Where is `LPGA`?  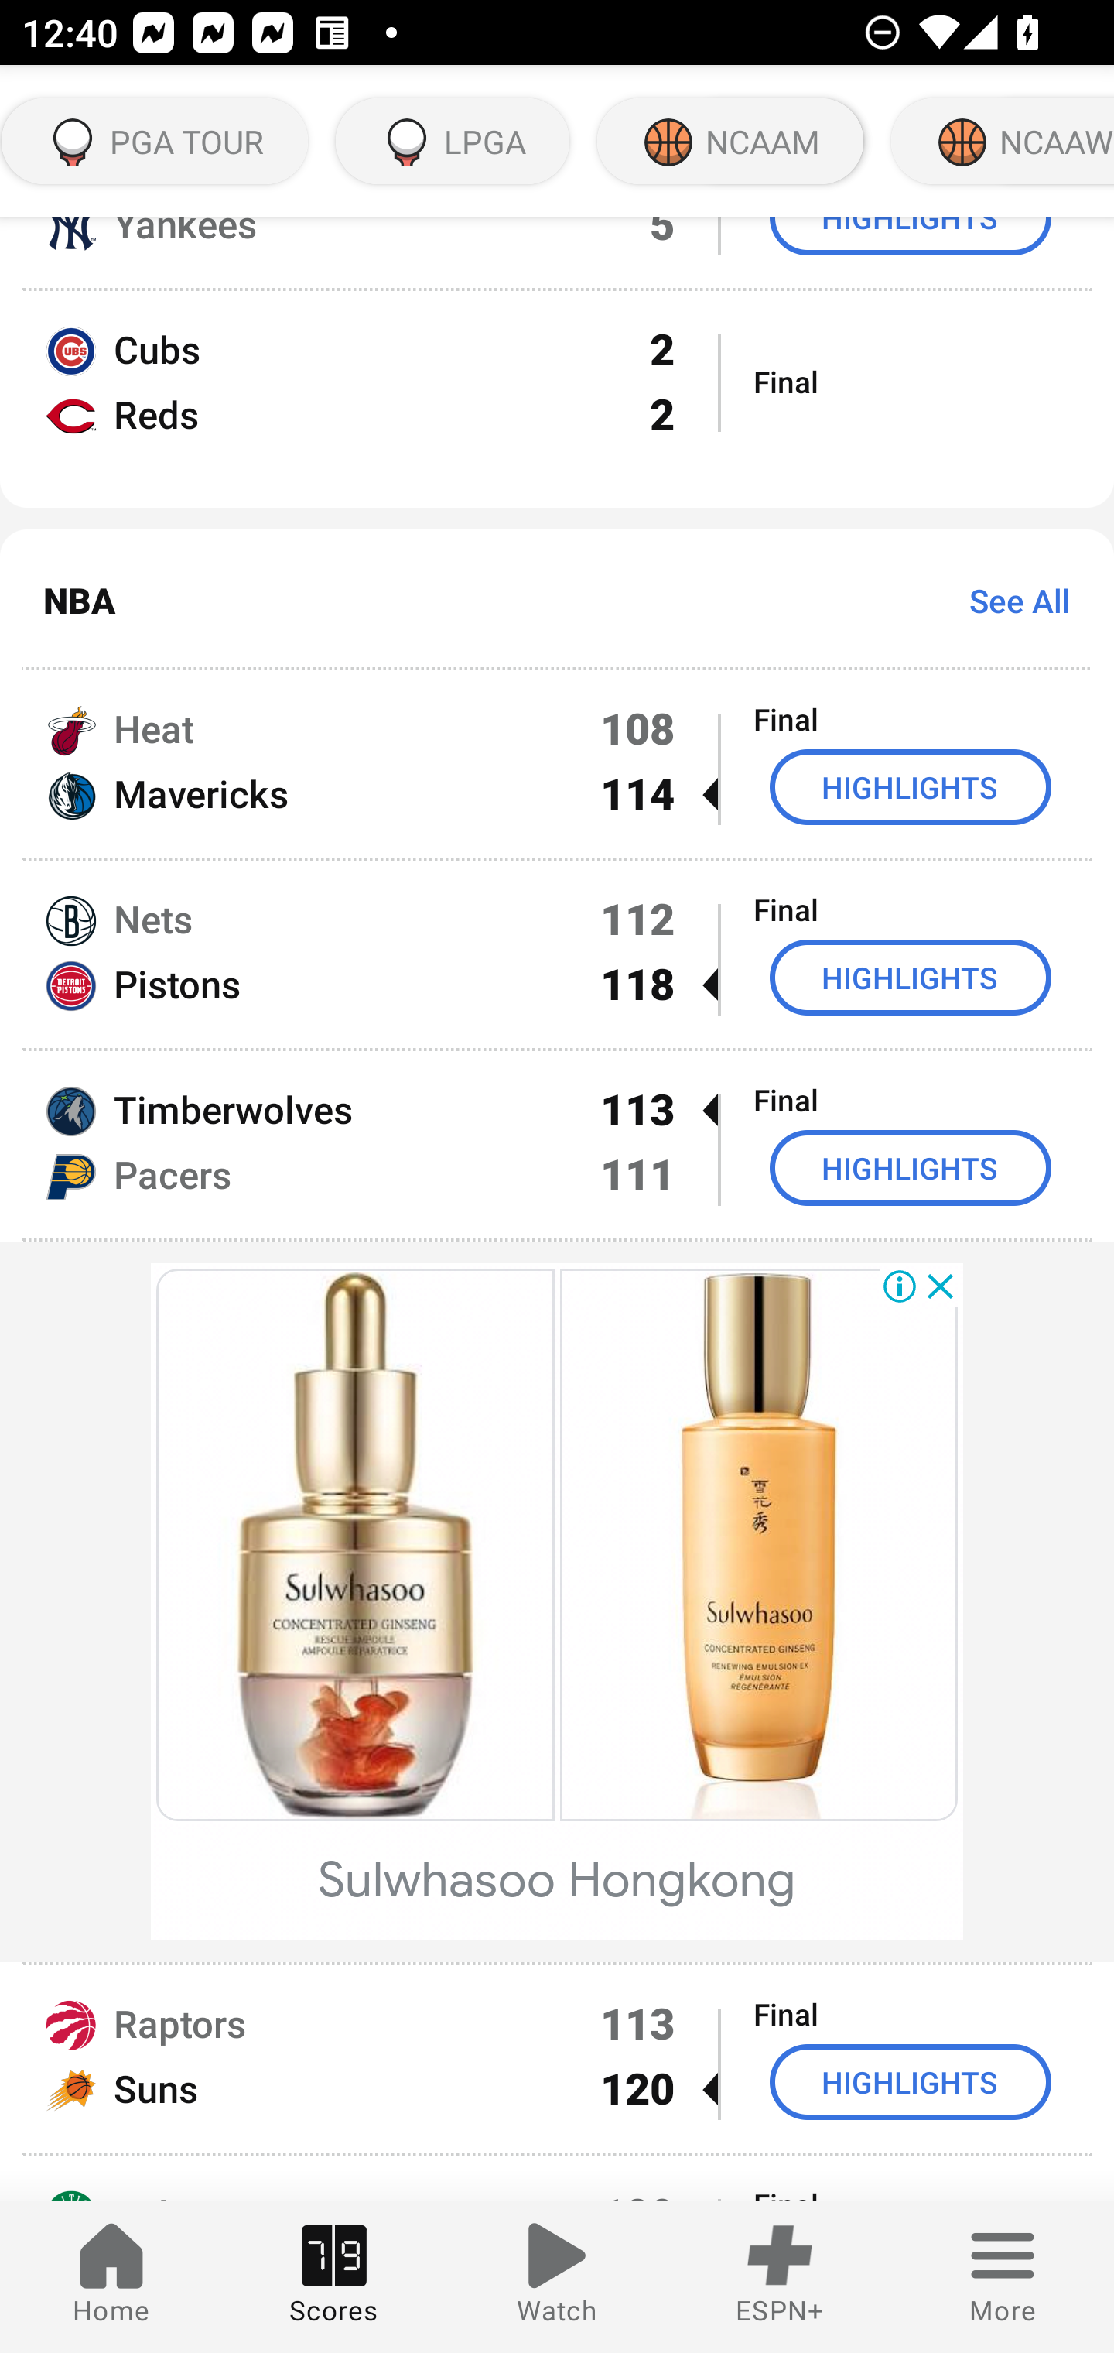 LPGA is located at coordinates (453, 141).